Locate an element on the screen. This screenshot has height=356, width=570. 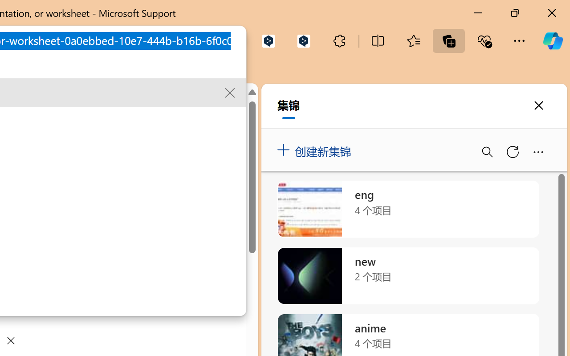
Sign in to your account is located at coordinates (208, 105).